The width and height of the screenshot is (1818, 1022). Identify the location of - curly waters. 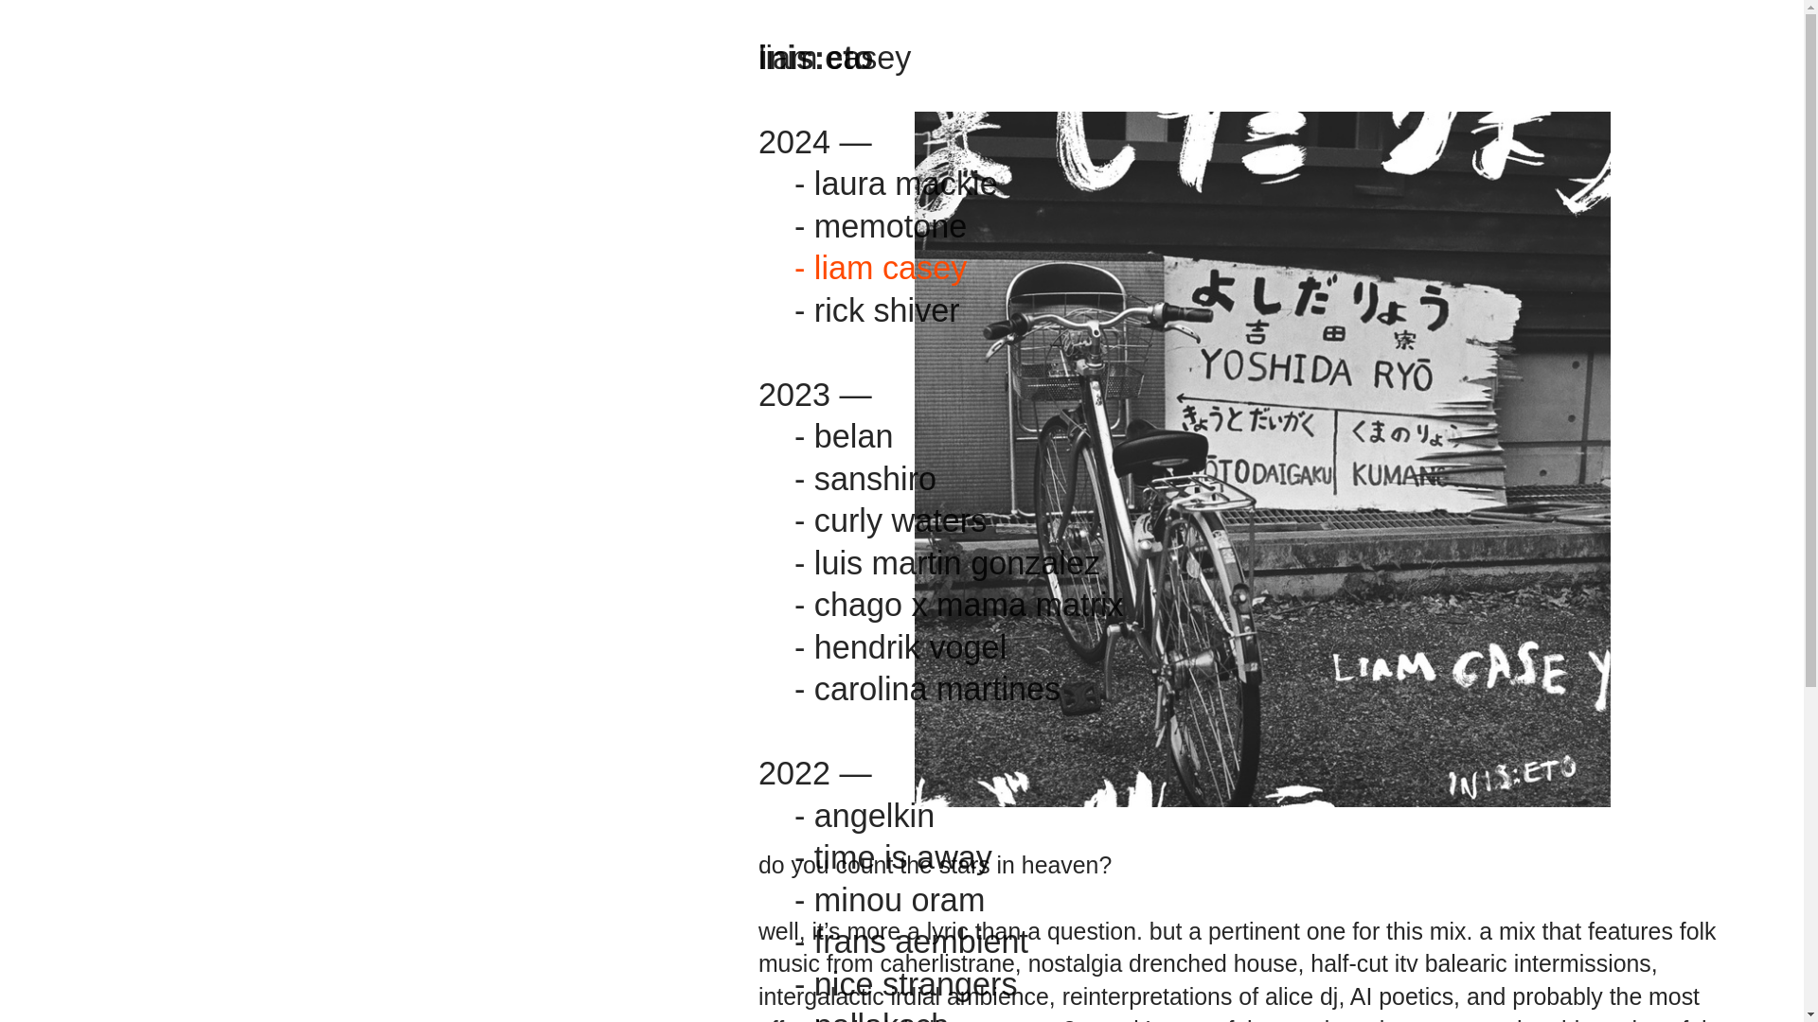
(890, 522).